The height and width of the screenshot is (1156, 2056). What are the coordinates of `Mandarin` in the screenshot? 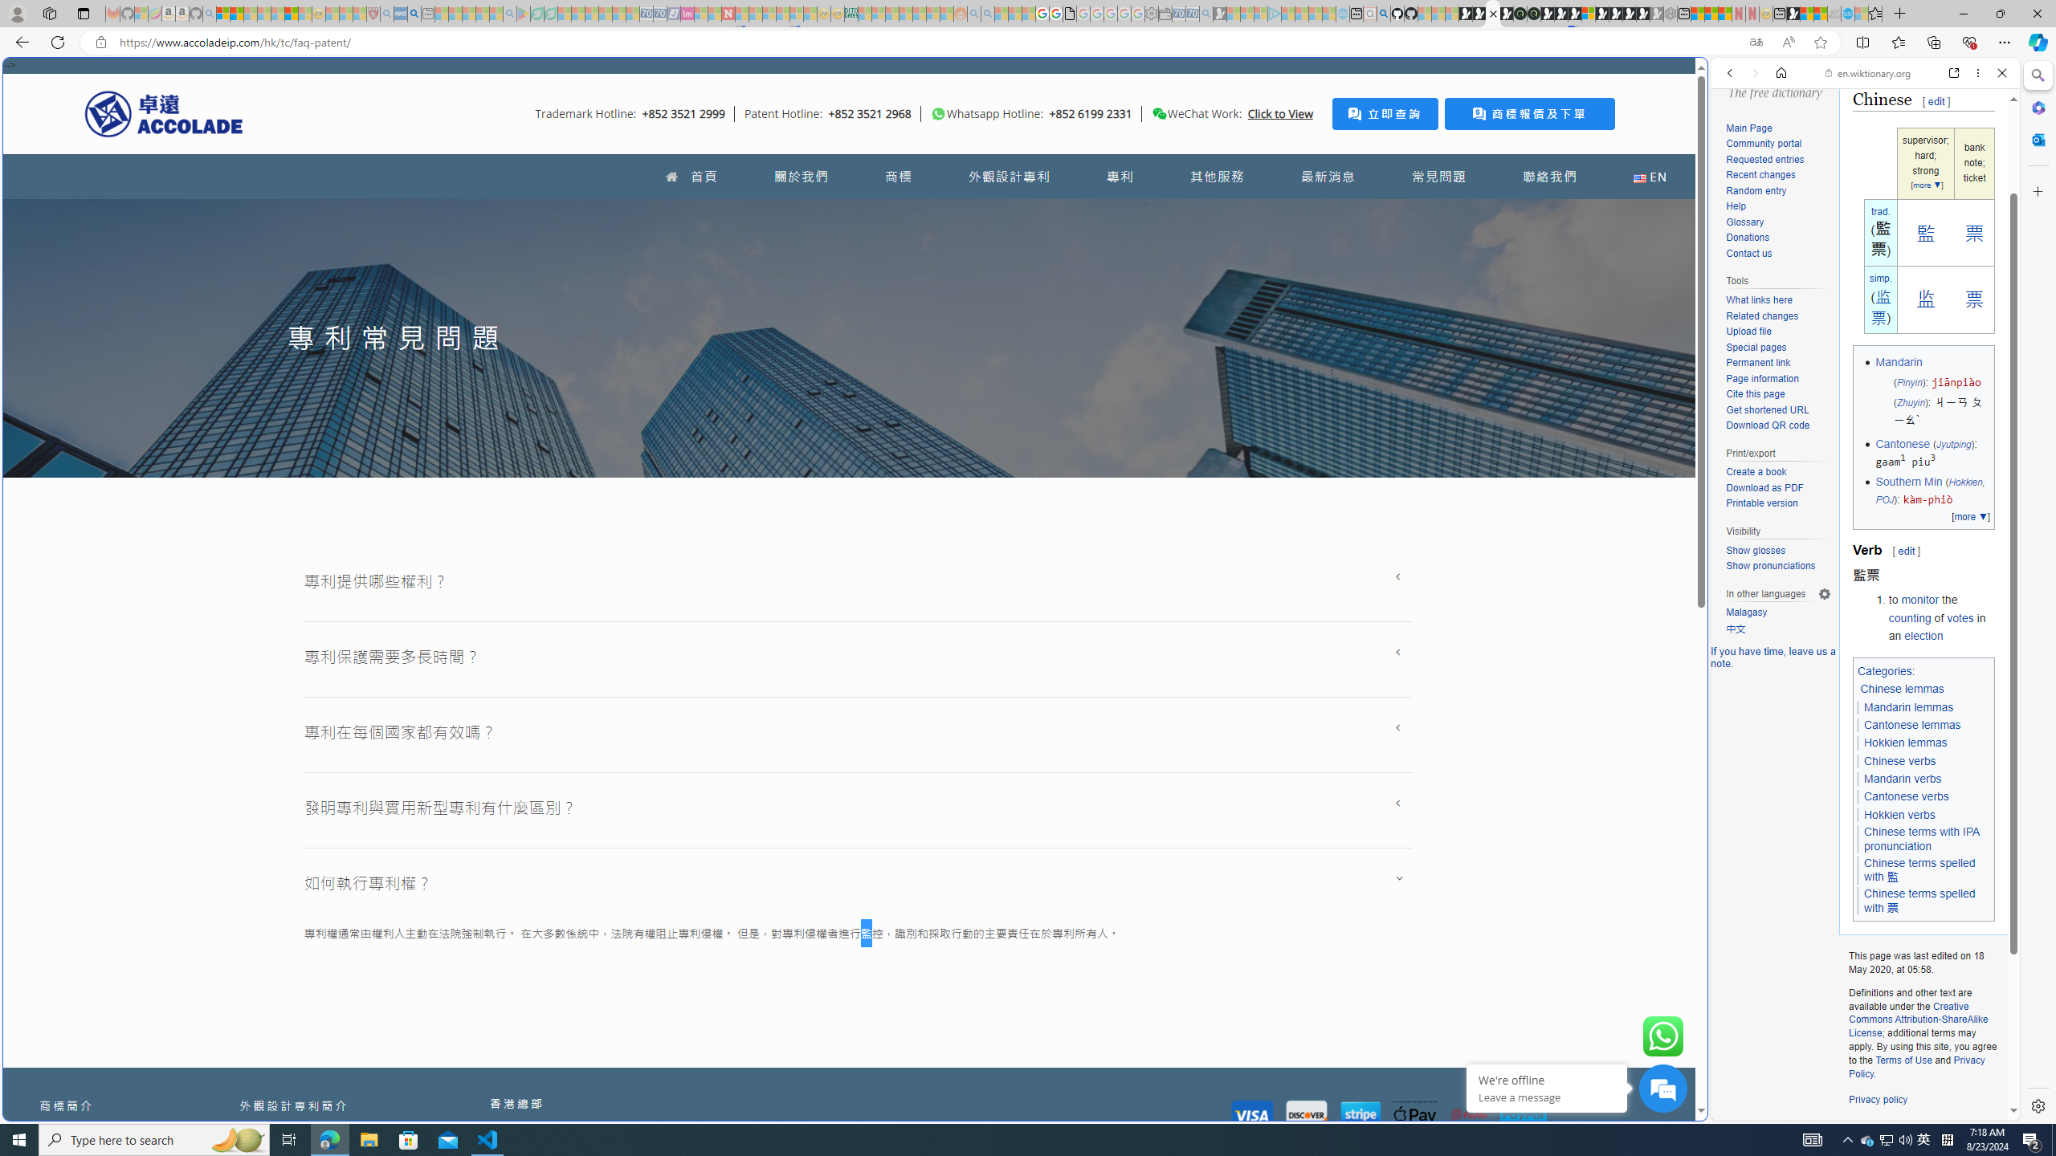 It's located at (1899, 362).